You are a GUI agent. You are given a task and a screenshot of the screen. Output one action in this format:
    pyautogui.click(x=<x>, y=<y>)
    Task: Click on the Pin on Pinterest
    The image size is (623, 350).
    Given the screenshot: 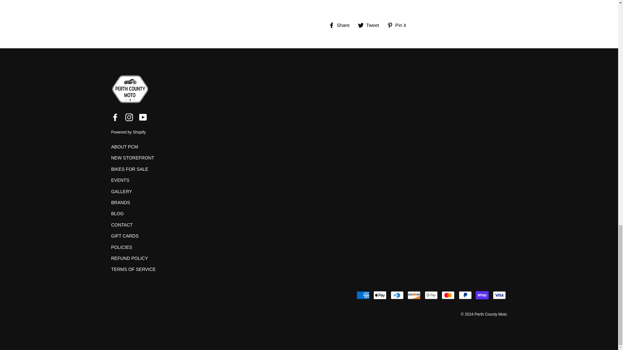 What is the action you would take?
    pyautogui.click(x=399, y=25)
    